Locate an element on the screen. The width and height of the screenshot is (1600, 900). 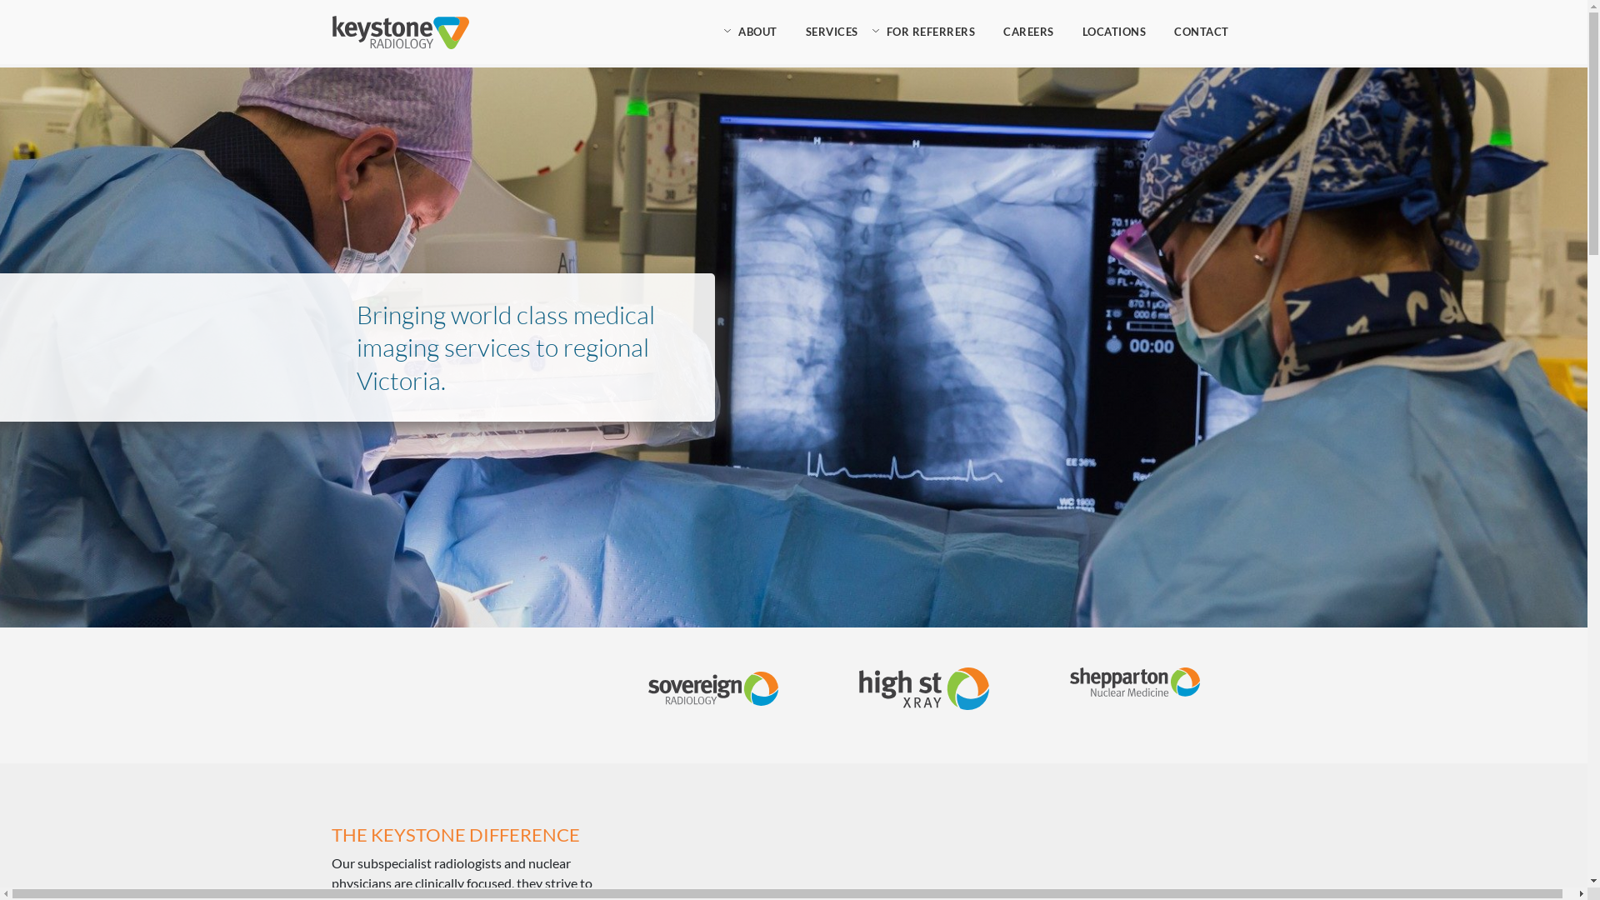
ABOUT is located at coordinates (758, 32).